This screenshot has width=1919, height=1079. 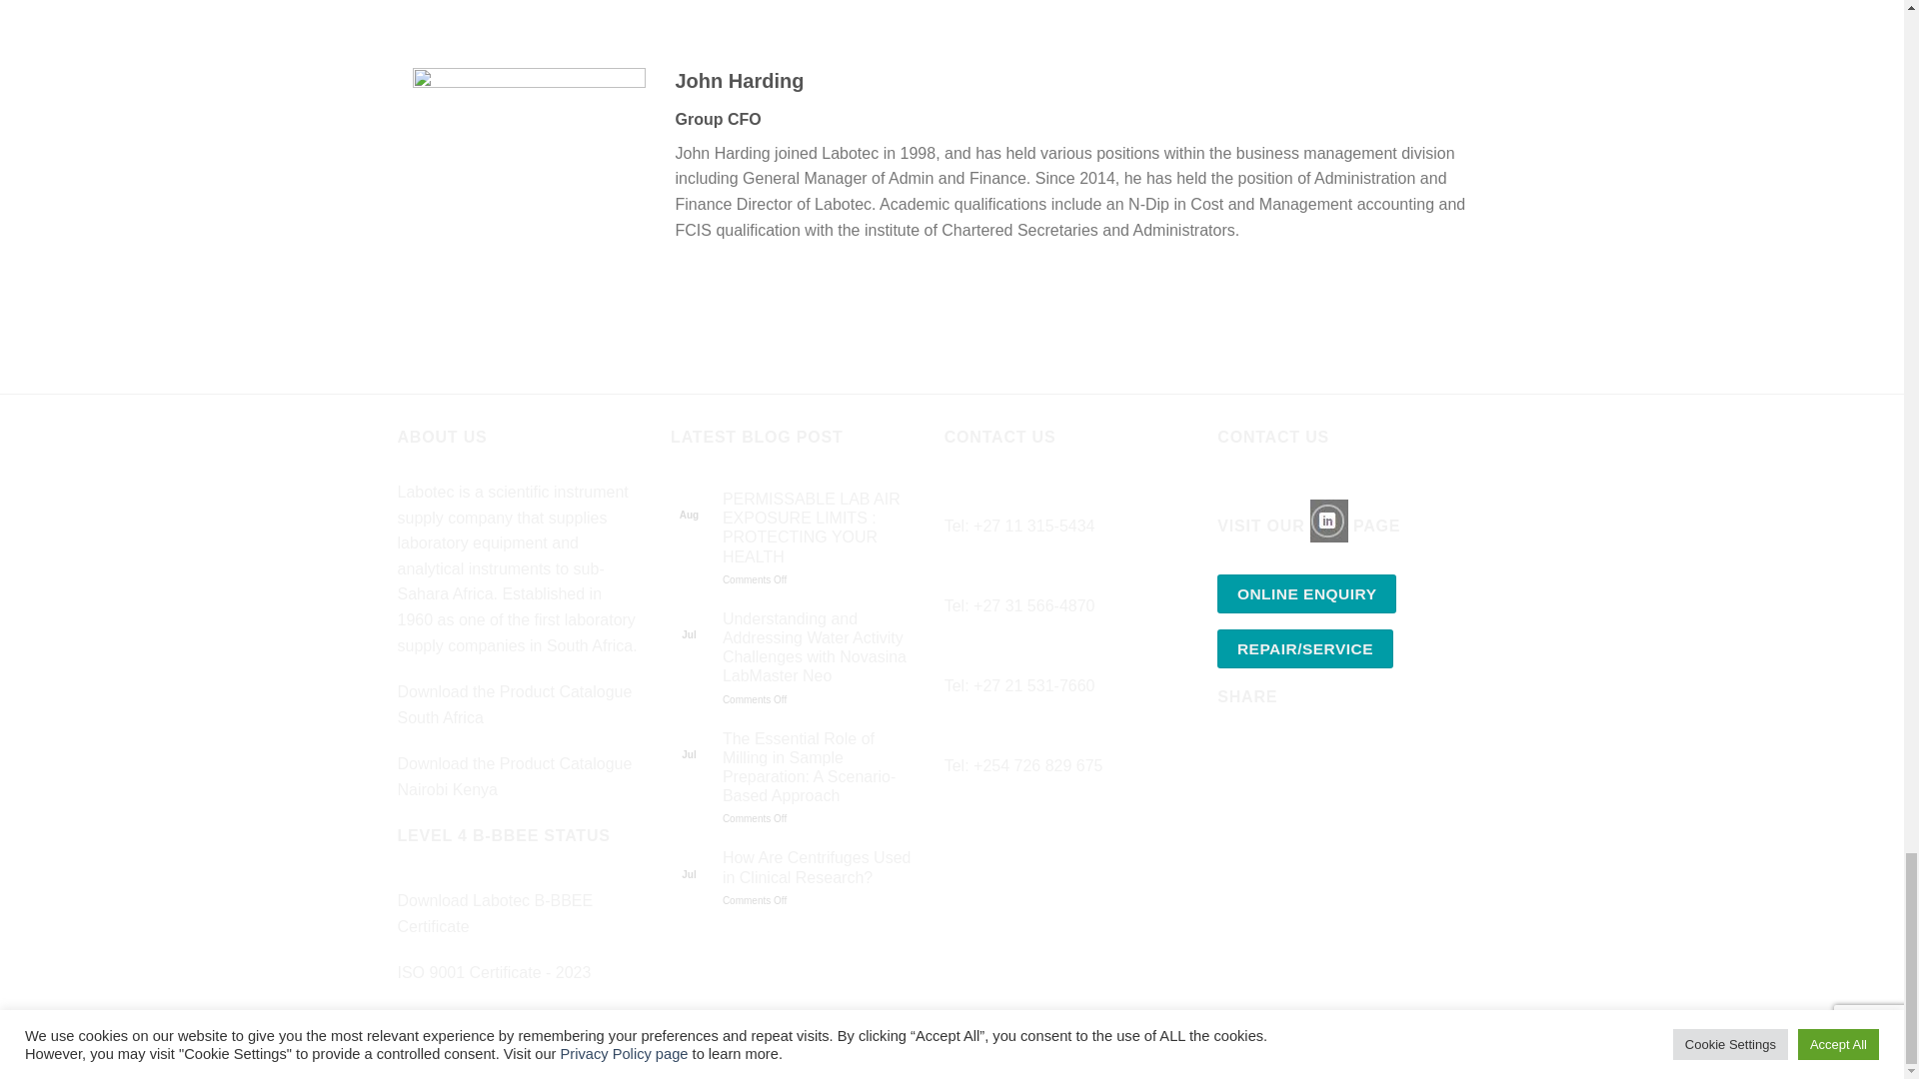 I want to click on Email to a Friend, so click(x=1307, y=755).